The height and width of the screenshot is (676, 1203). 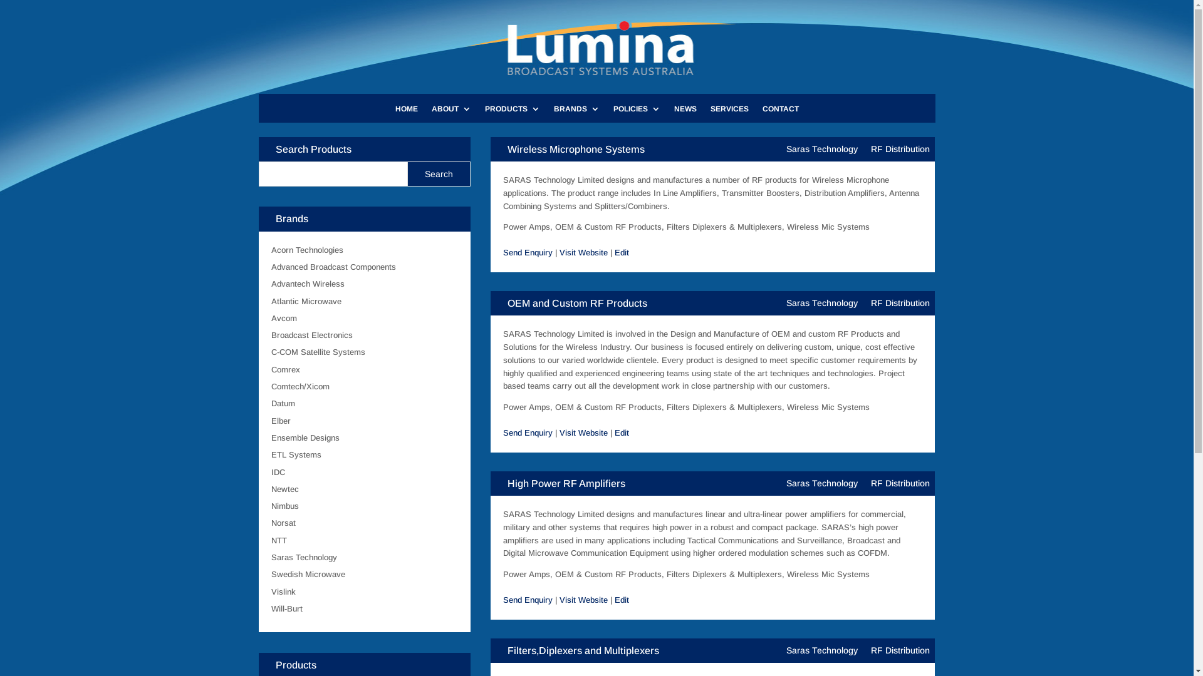 I want to click on Visit Website, so click(x=584, y=433).